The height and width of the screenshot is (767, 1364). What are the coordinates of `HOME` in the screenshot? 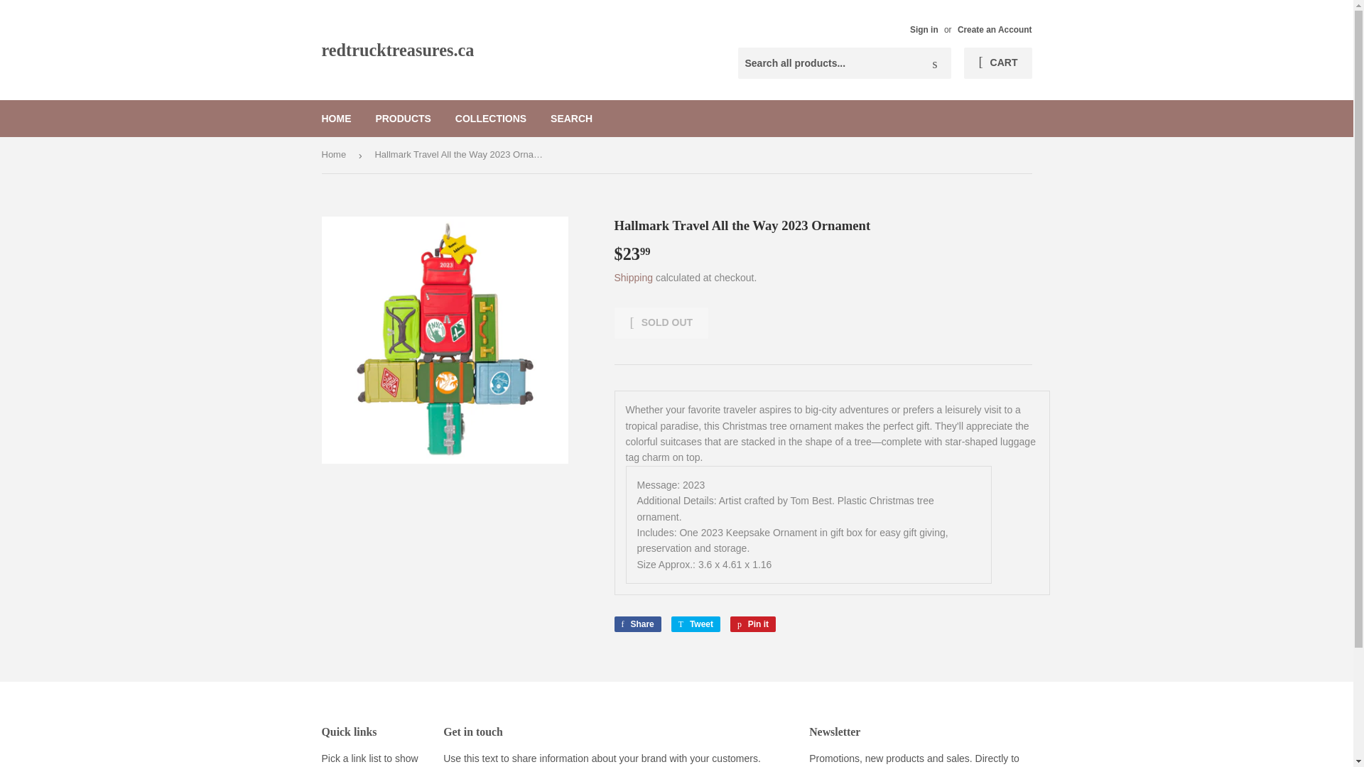 It's located at (695, 624).